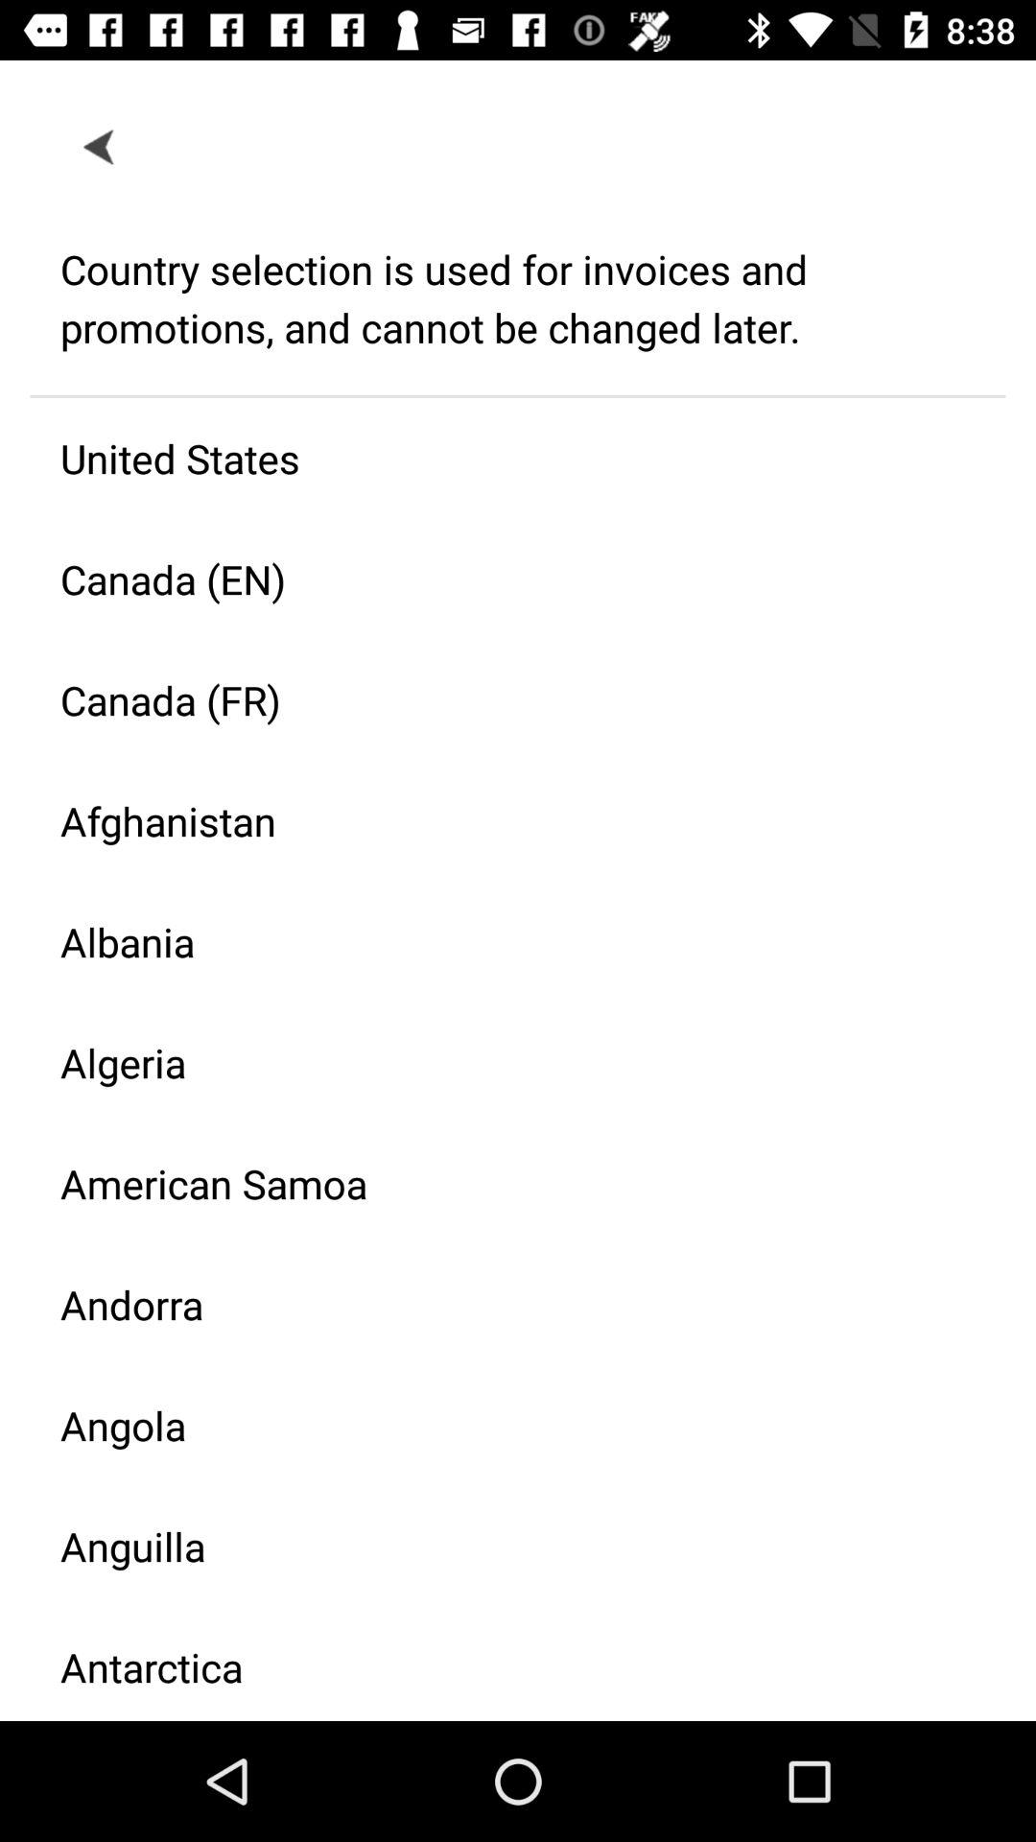 Image resolution: width=1036 pixels, height=1842 pixels. What do you see at coordinates (503, 942) in the screenshot?
I see `open albania icon` at bounding box center [503, 942].